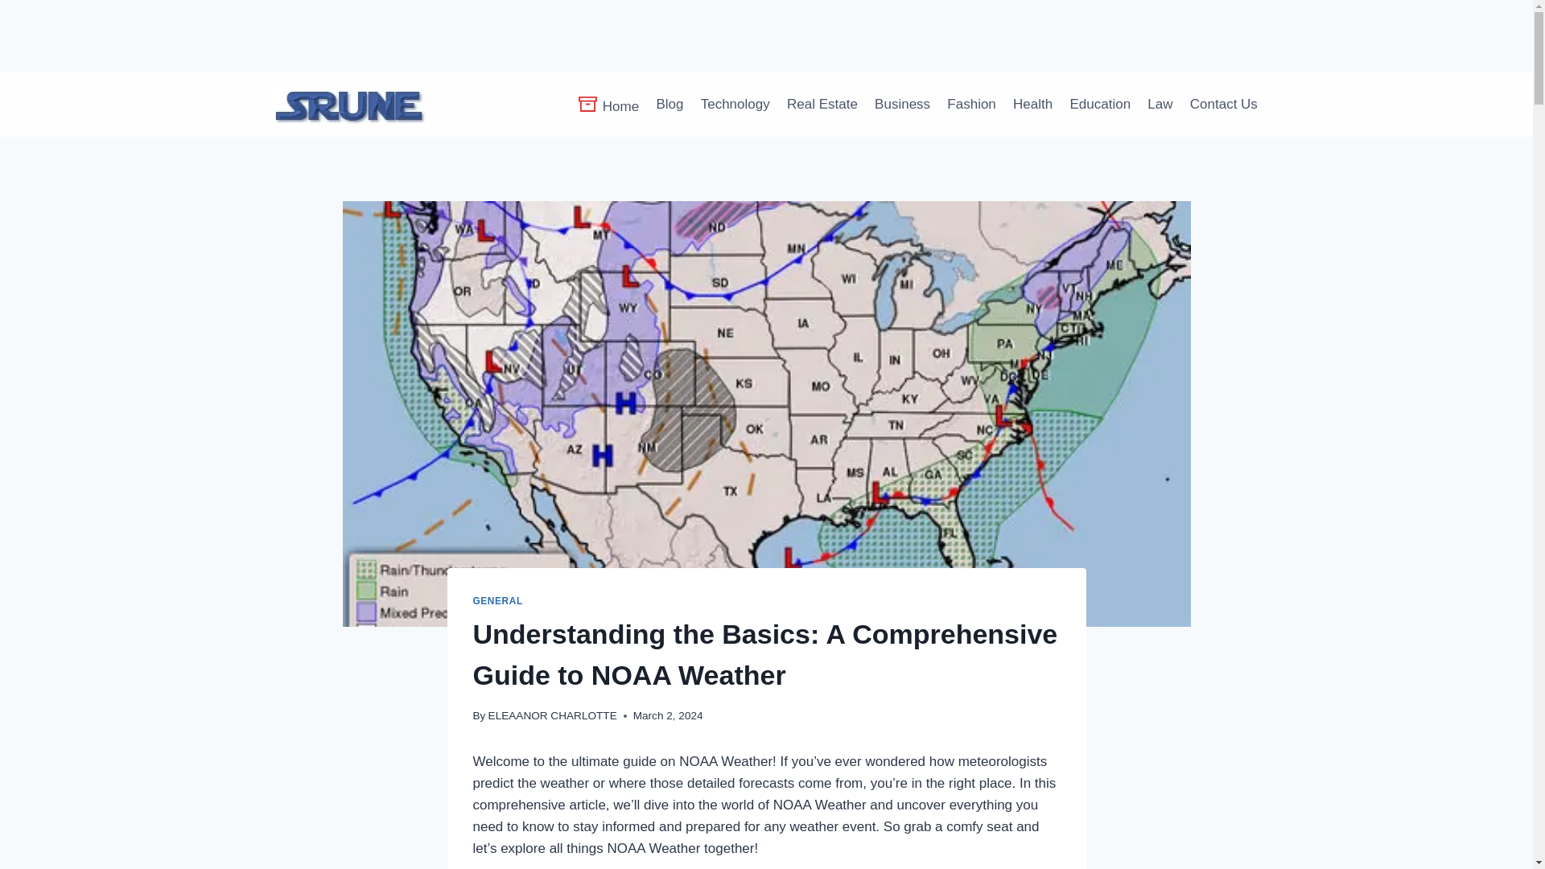 Image resolution: width=1545 pixels, height=869 pixels. I want to click on Law, so click(1160, 105).